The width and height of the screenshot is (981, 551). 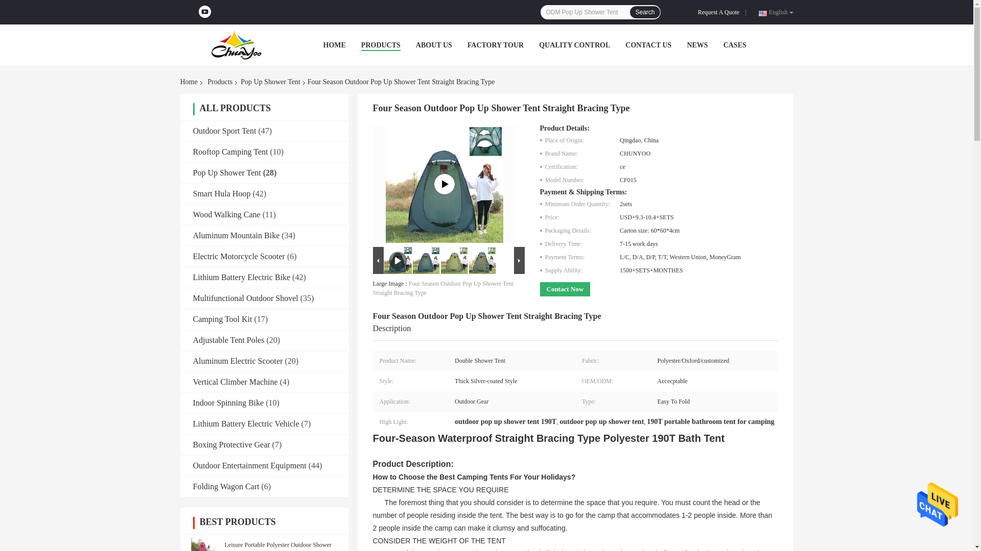 I want to click on PRODUCTS, so click(x=380, y=45).